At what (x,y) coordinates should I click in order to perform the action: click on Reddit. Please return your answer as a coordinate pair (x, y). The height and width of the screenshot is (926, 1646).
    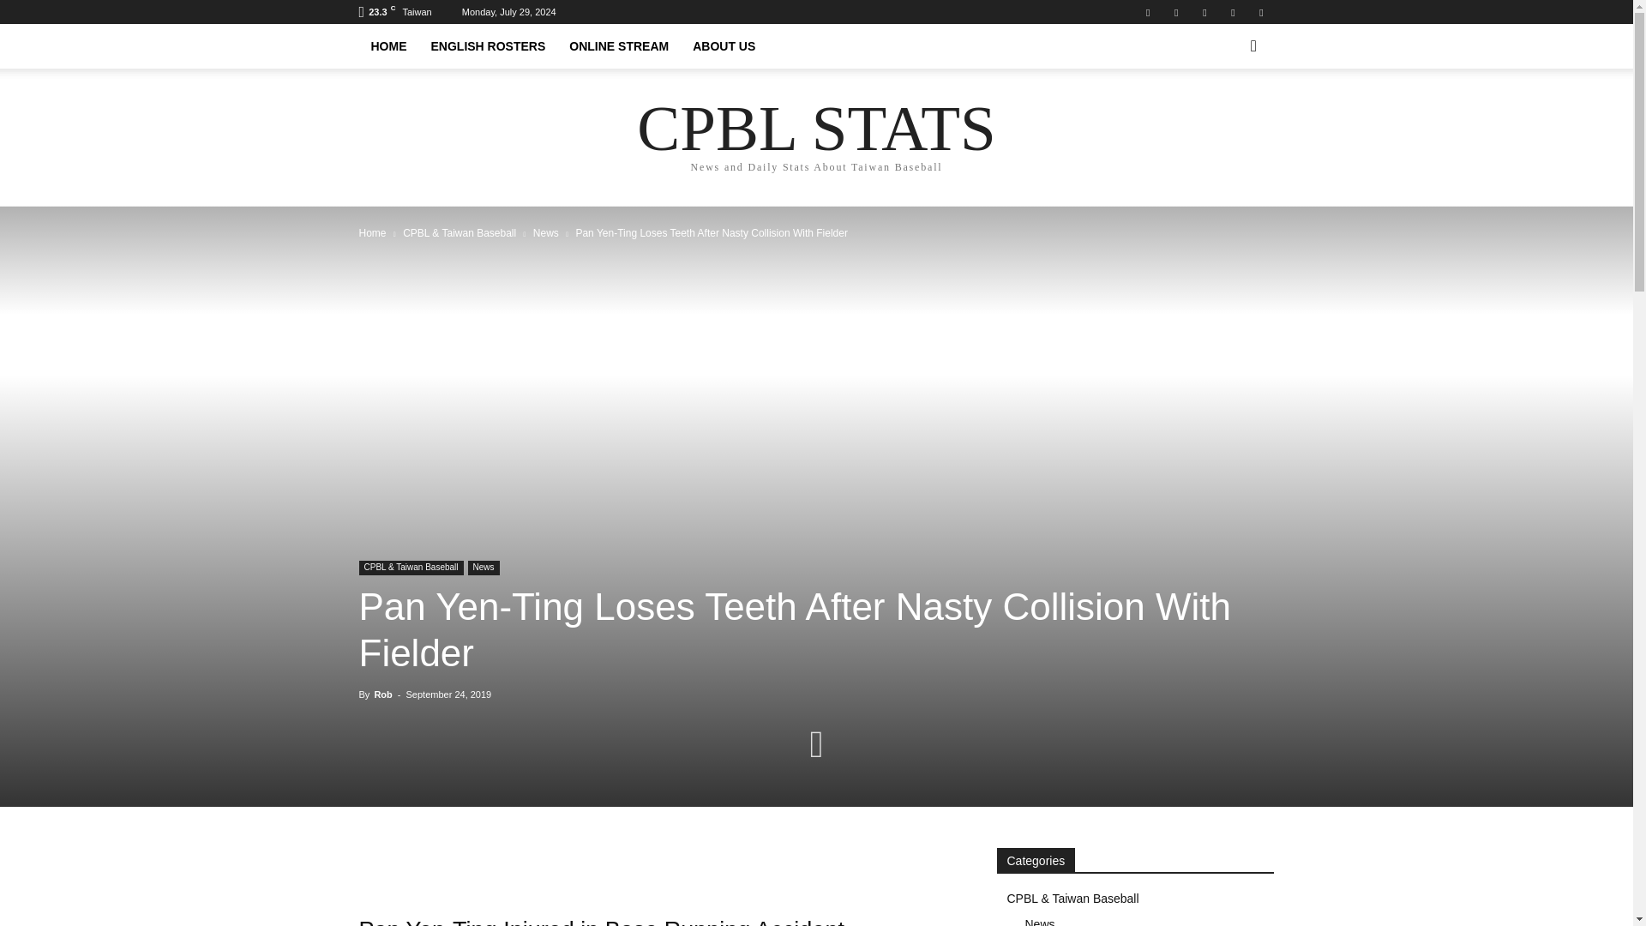
    Looking at the image, I should click on (1204, 12).